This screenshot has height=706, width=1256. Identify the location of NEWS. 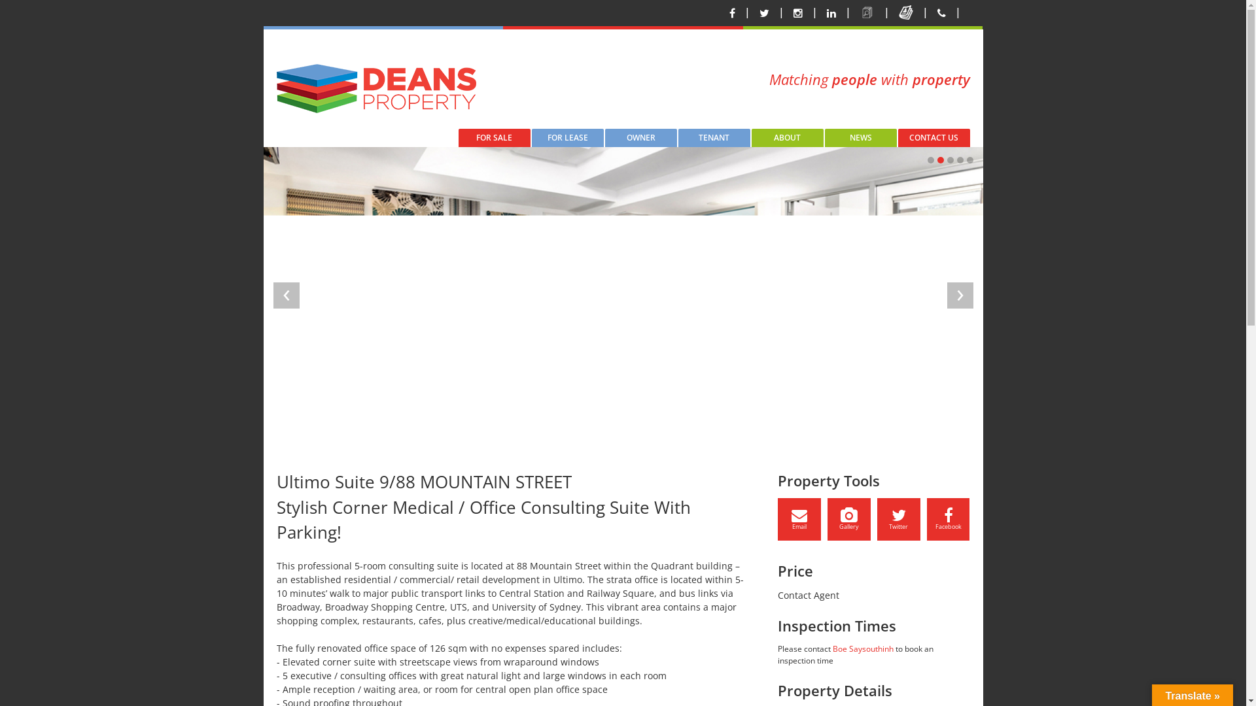
(860, 138).